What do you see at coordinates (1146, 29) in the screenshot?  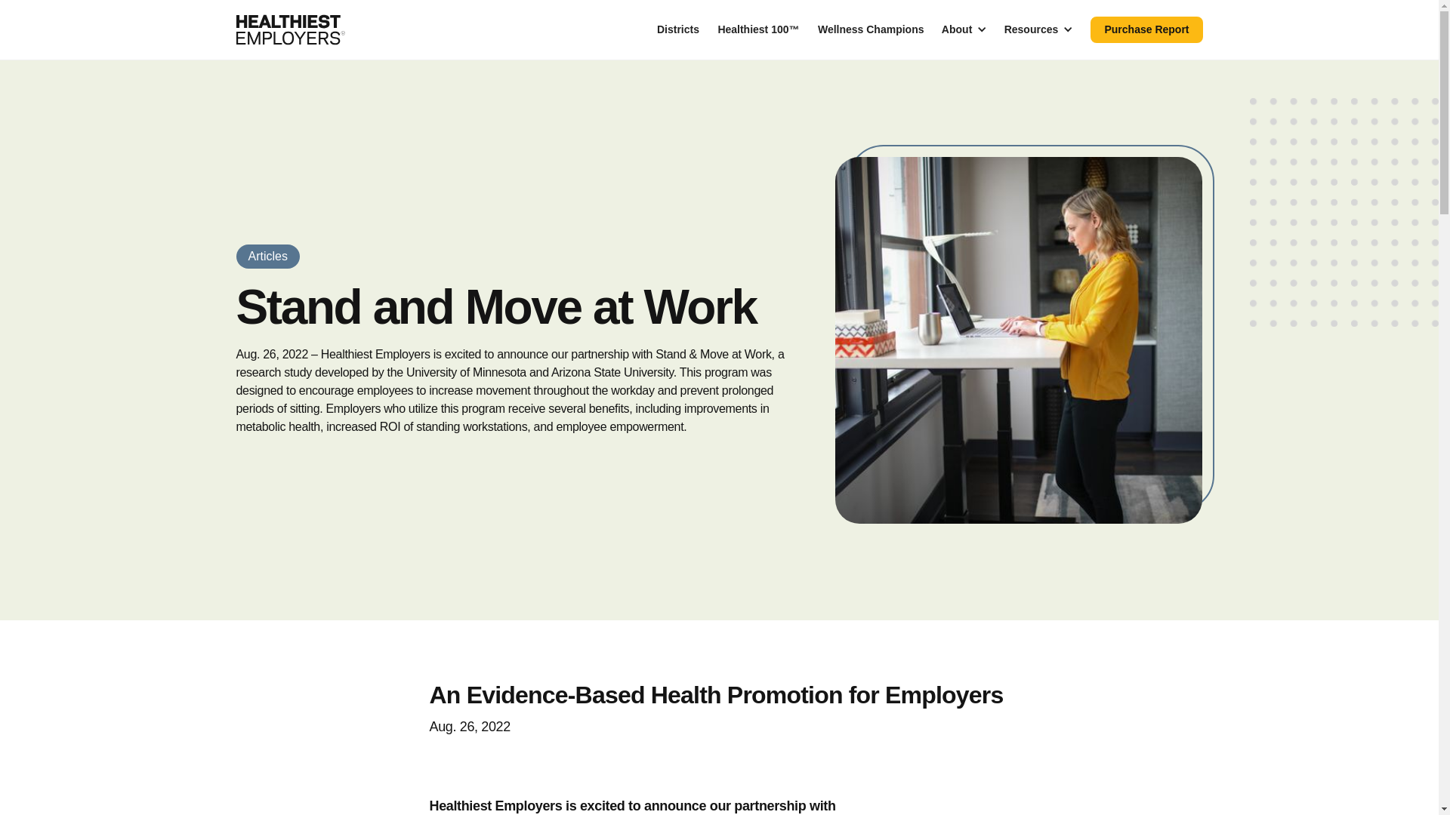 I see `Purchase Report` at bounding box center [1146, 29].